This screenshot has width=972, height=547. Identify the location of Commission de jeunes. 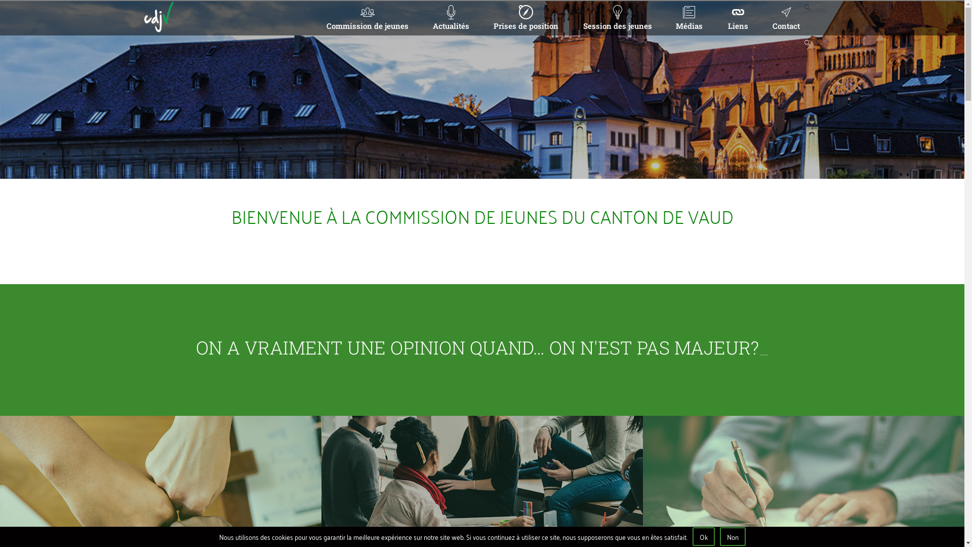
(368, 17).